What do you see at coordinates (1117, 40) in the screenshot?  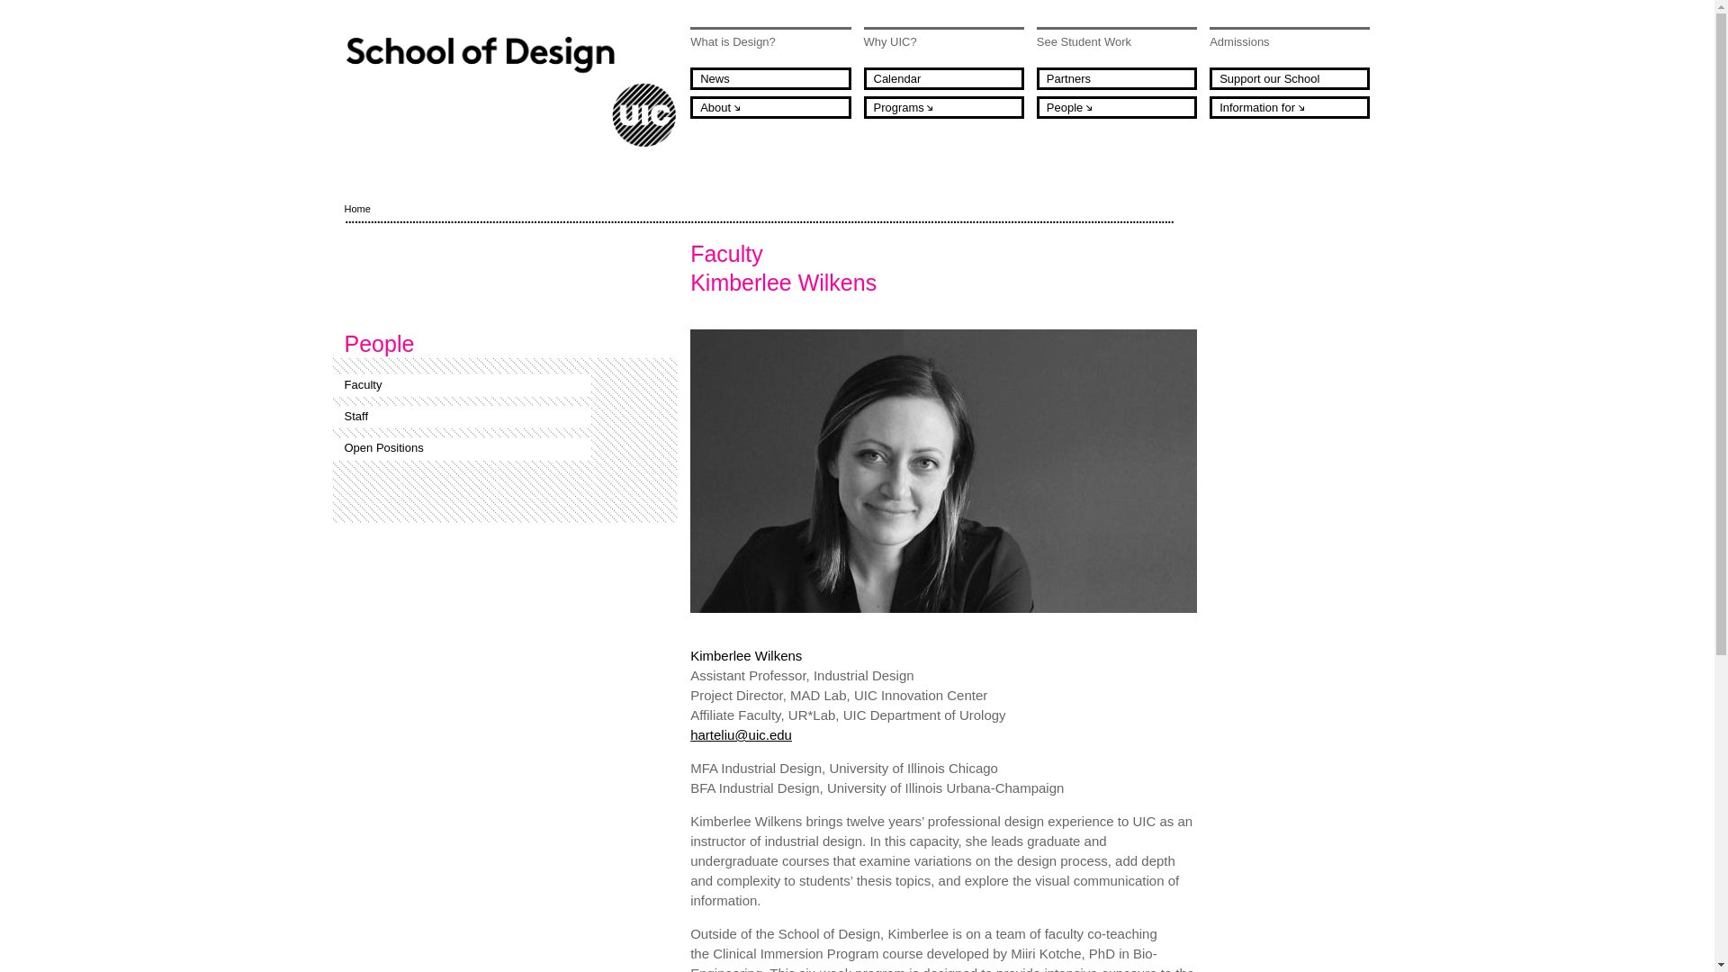 I see `See Student Work` at bounding box center [1117, 40].